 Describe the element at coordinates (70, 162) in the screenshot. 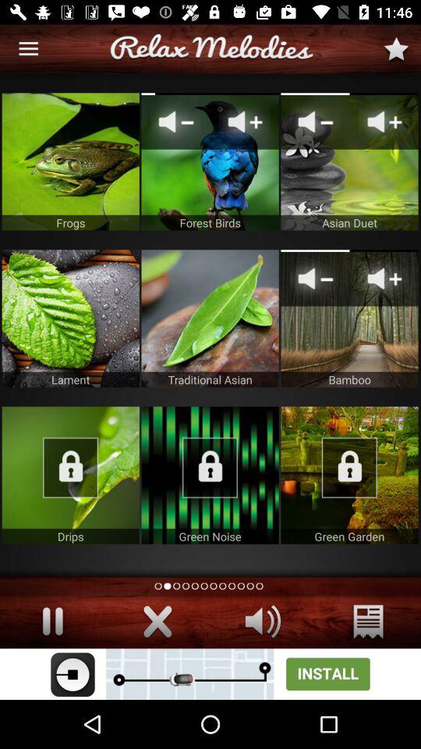

I see `go to frogs` at that location.